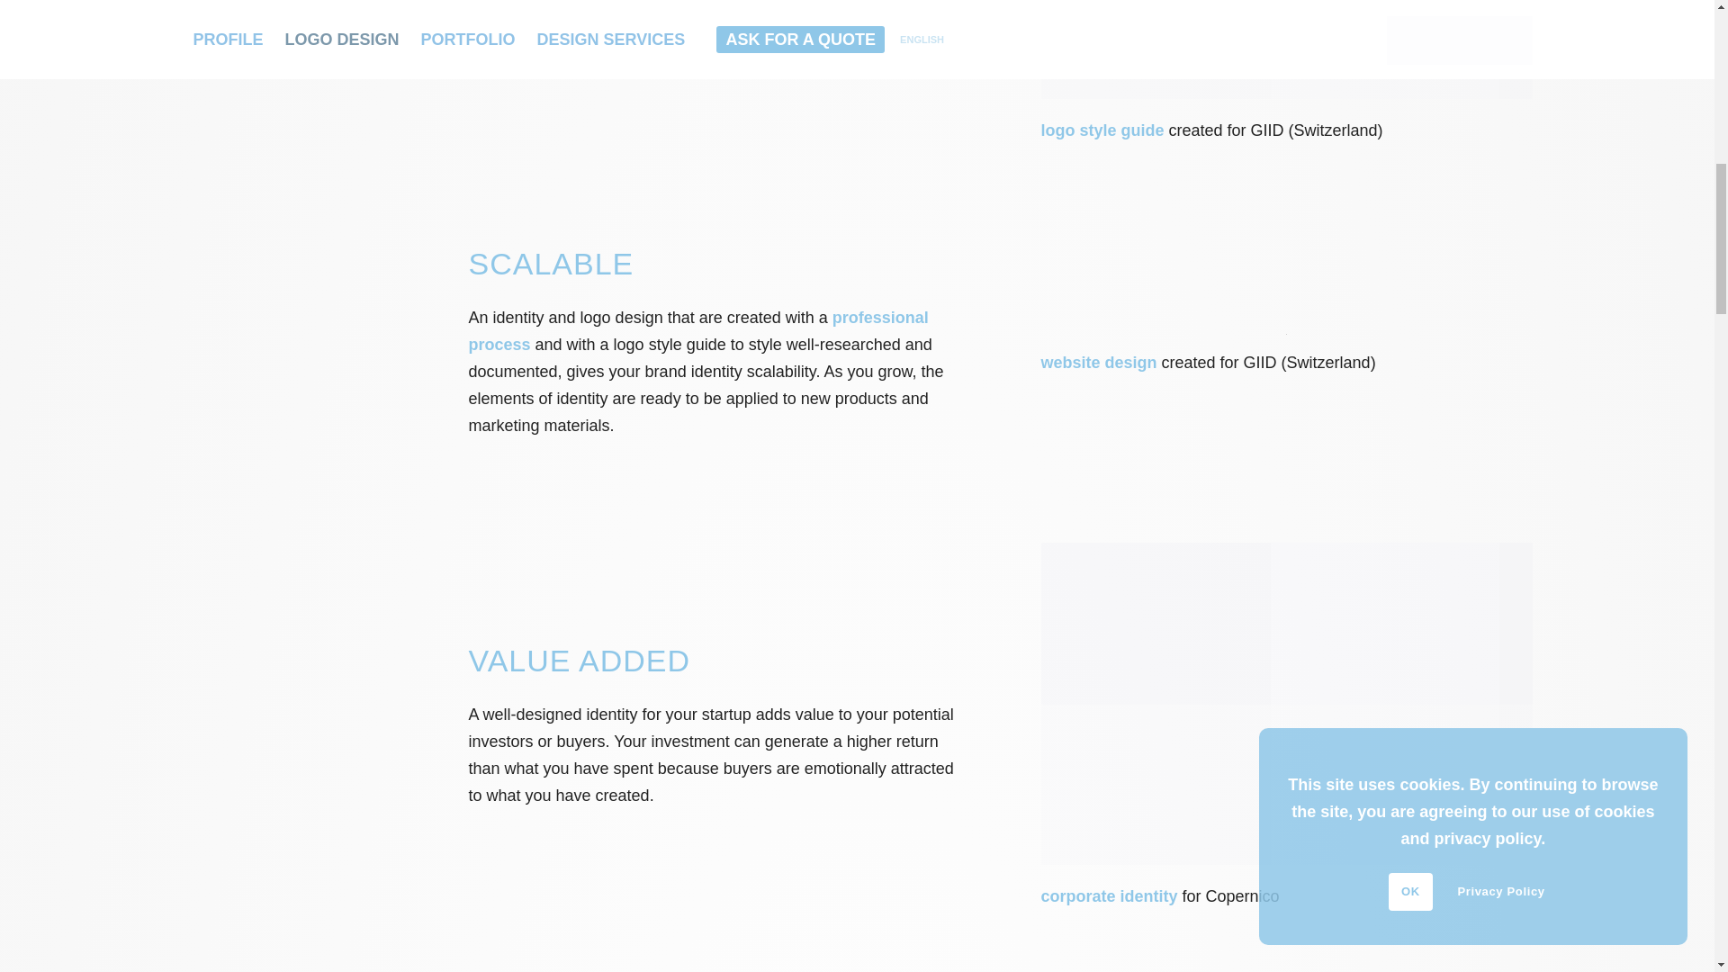 This screenshot has width=1728, height=972. Describe the element at coordinates (1098, 362) in the screenshot. I see `website design` at that location.